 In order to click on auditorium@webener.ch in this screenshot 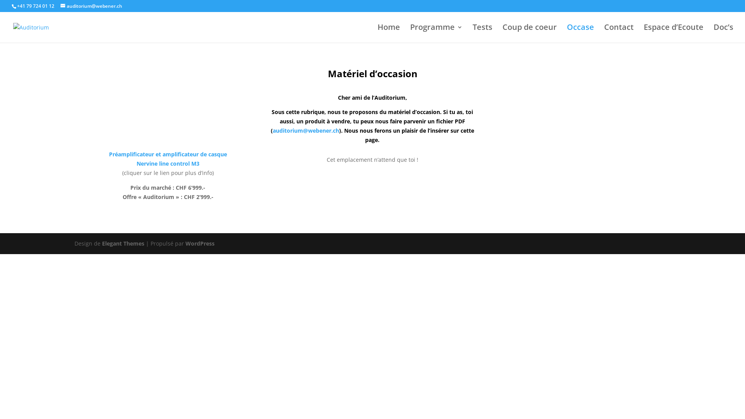, I will do `click(92, 6)`.